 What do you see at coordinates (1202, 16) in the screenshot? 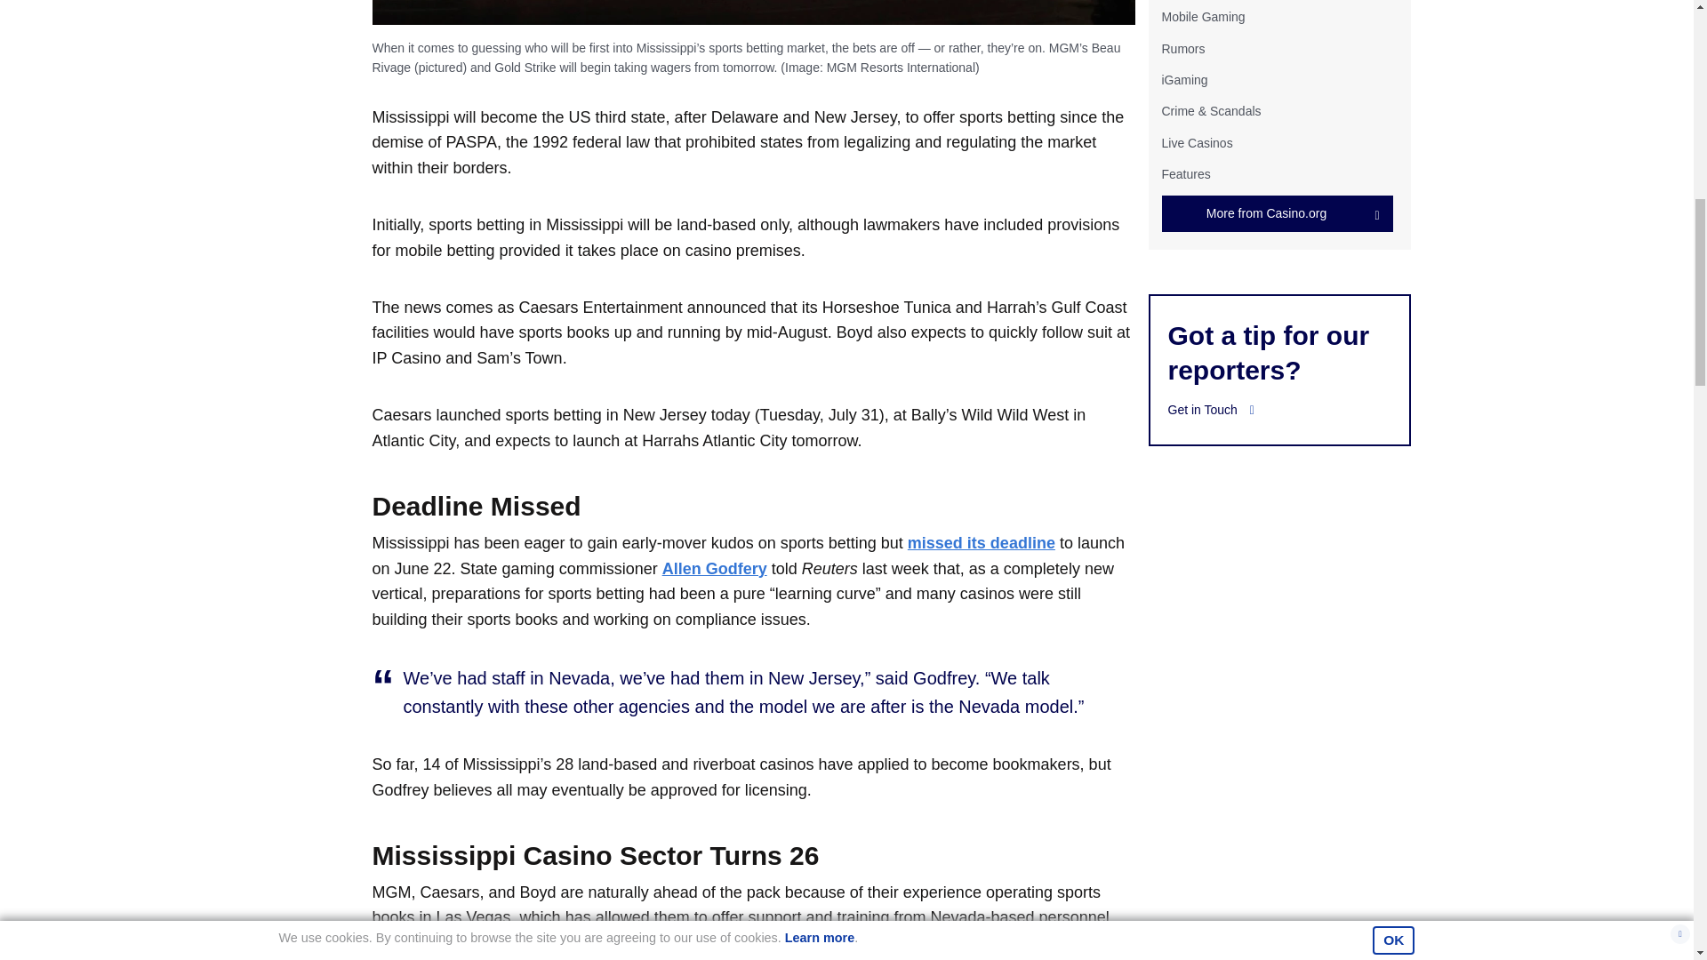
I see `Mobile Gaming` at bounding box center [1202, 16].